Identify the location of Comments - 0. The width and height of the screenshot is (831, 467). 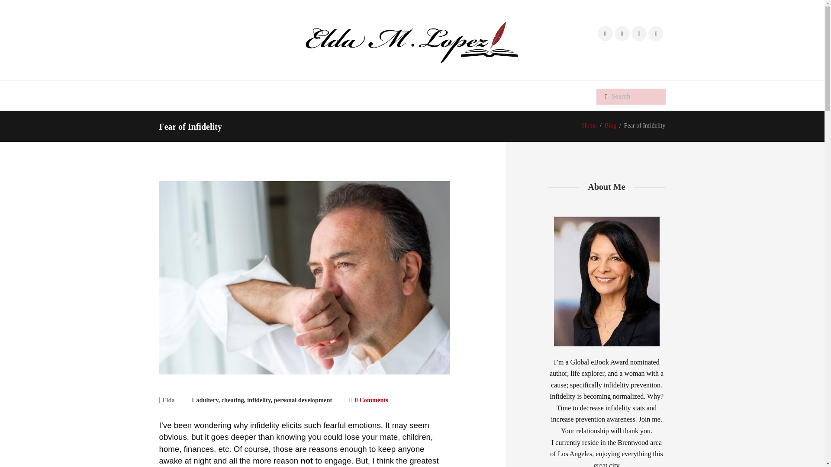
(368, 400).